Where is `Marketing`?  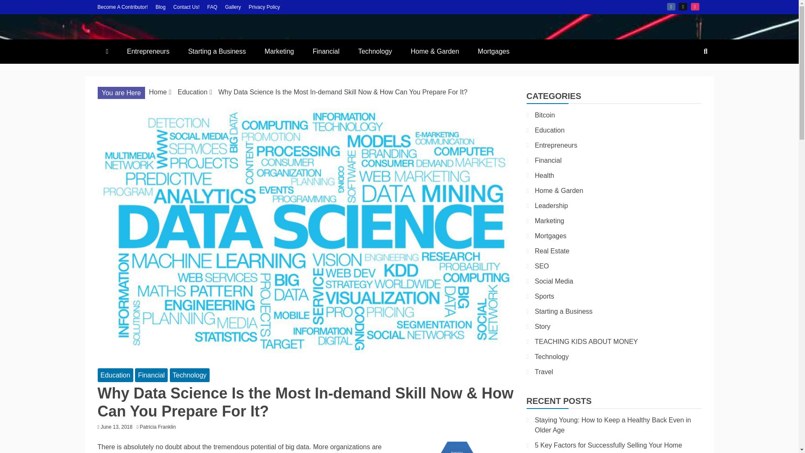 Marketing is located at coordinates (279, 51).